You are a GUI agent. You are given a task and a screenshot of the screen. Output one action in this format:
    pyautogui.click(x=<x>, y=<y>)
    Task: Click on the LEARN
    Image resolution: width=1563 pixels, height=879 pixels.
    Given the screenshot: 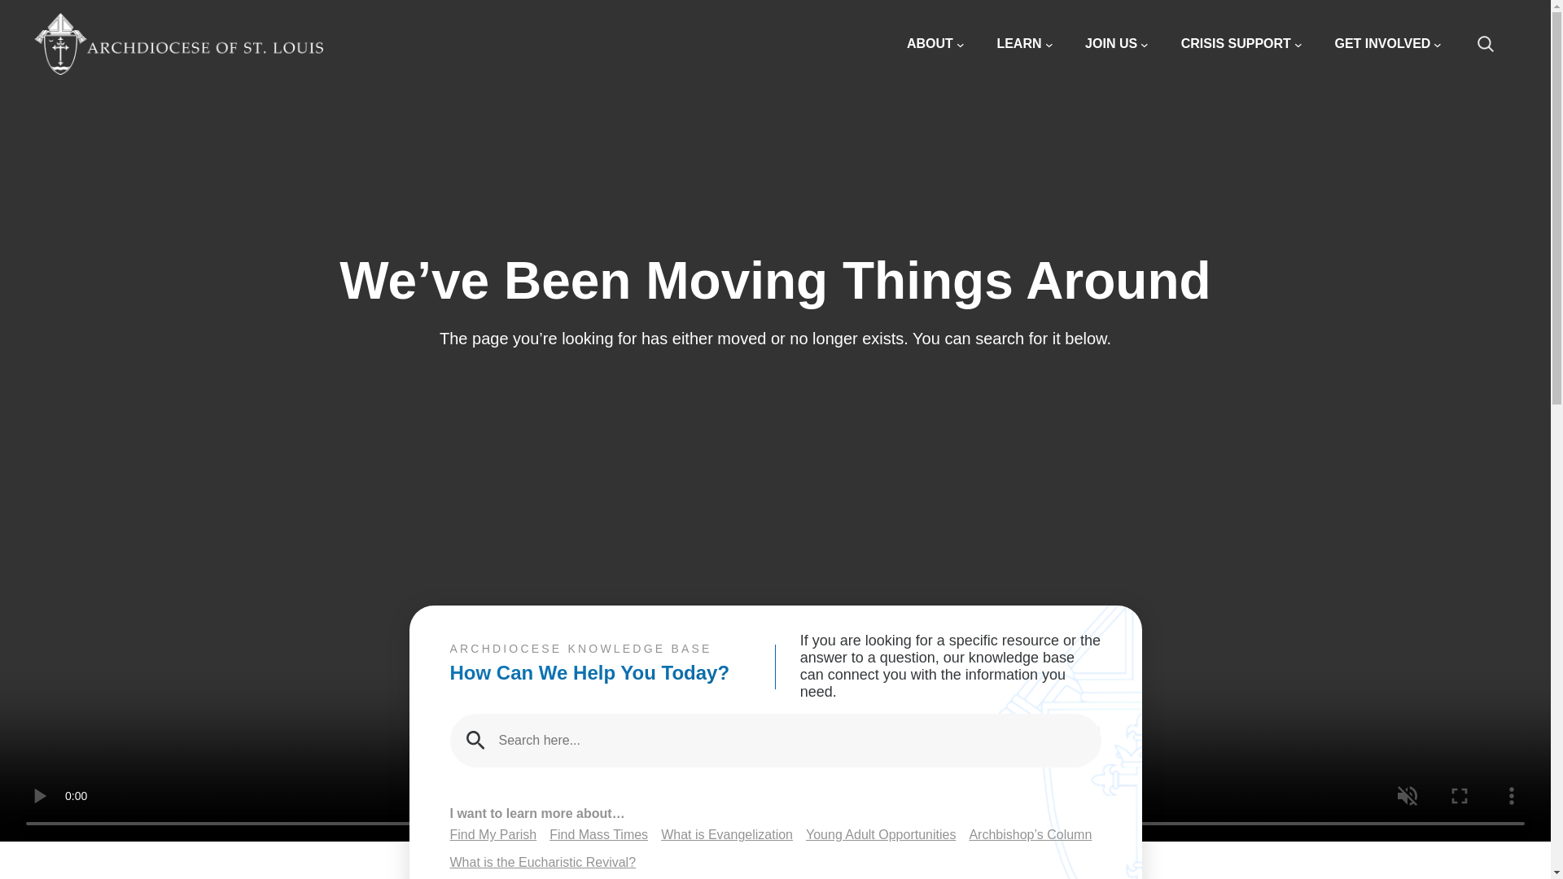 What is the action you would take?
    pyautogui.click(x=1024, y=44)
    